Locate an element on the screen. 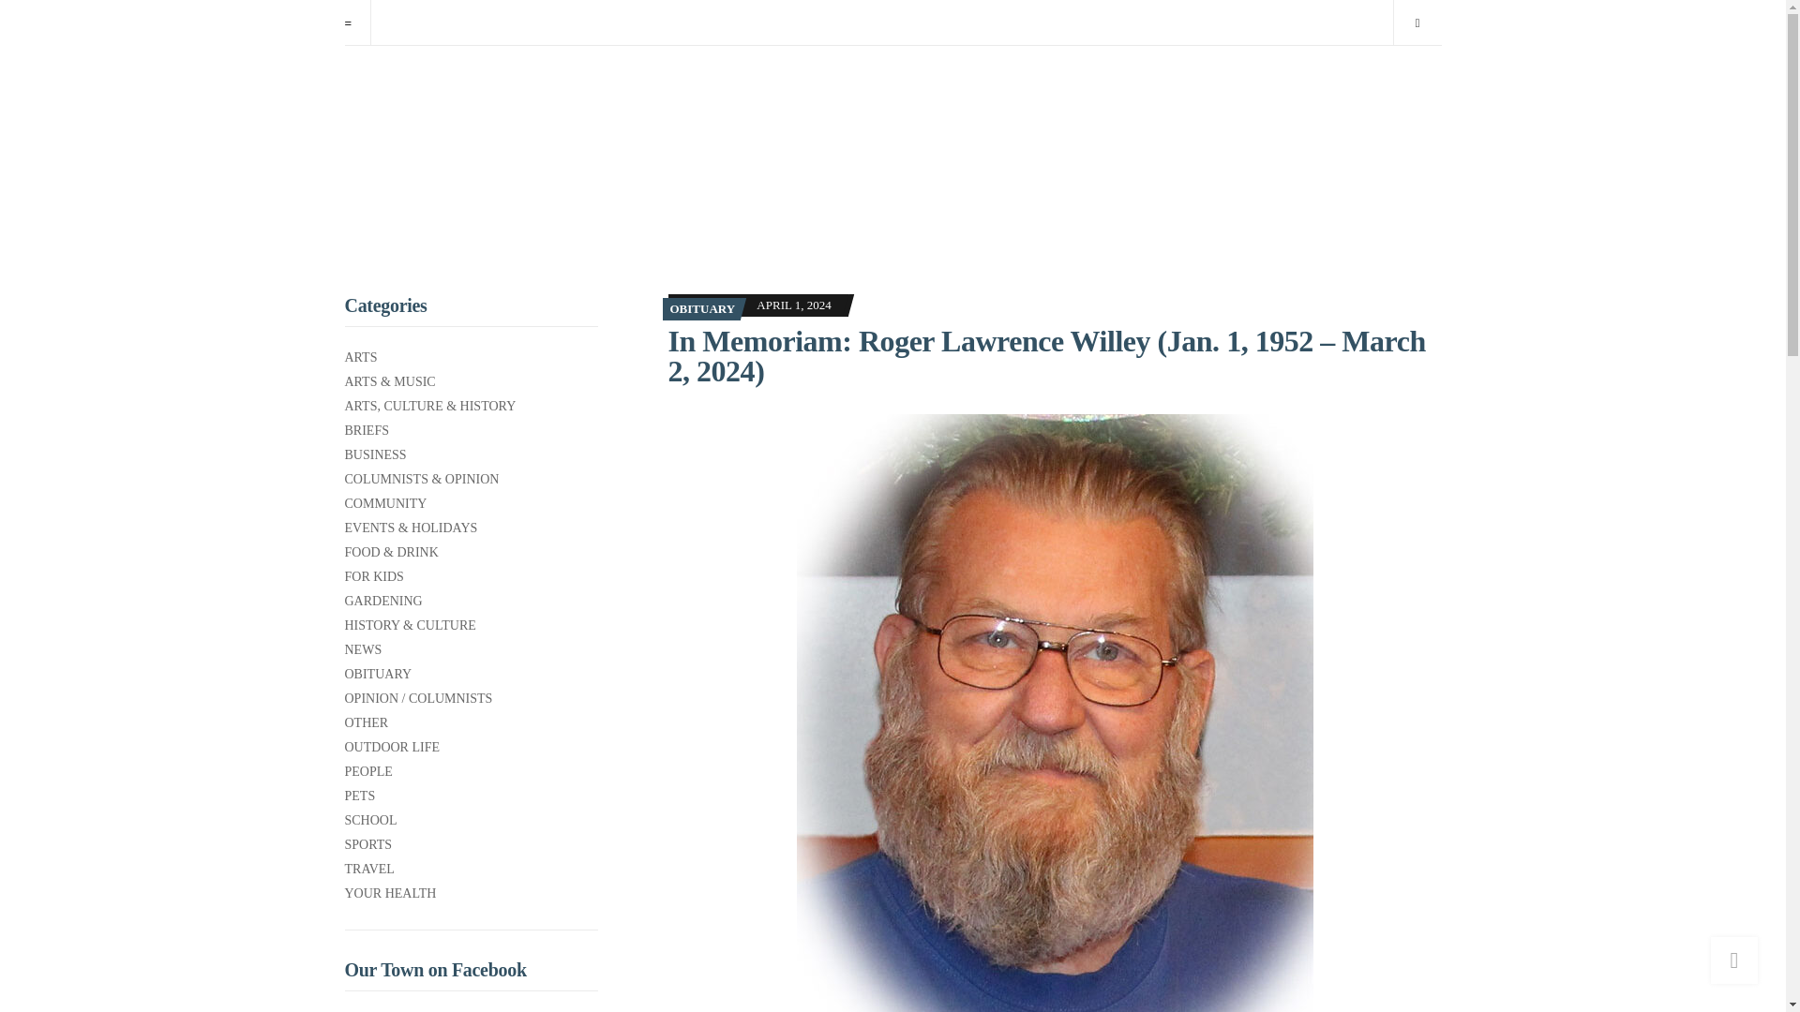 This screenshot has width=1800, height=1012. BUSINESS is located at coordinates (471, 455).